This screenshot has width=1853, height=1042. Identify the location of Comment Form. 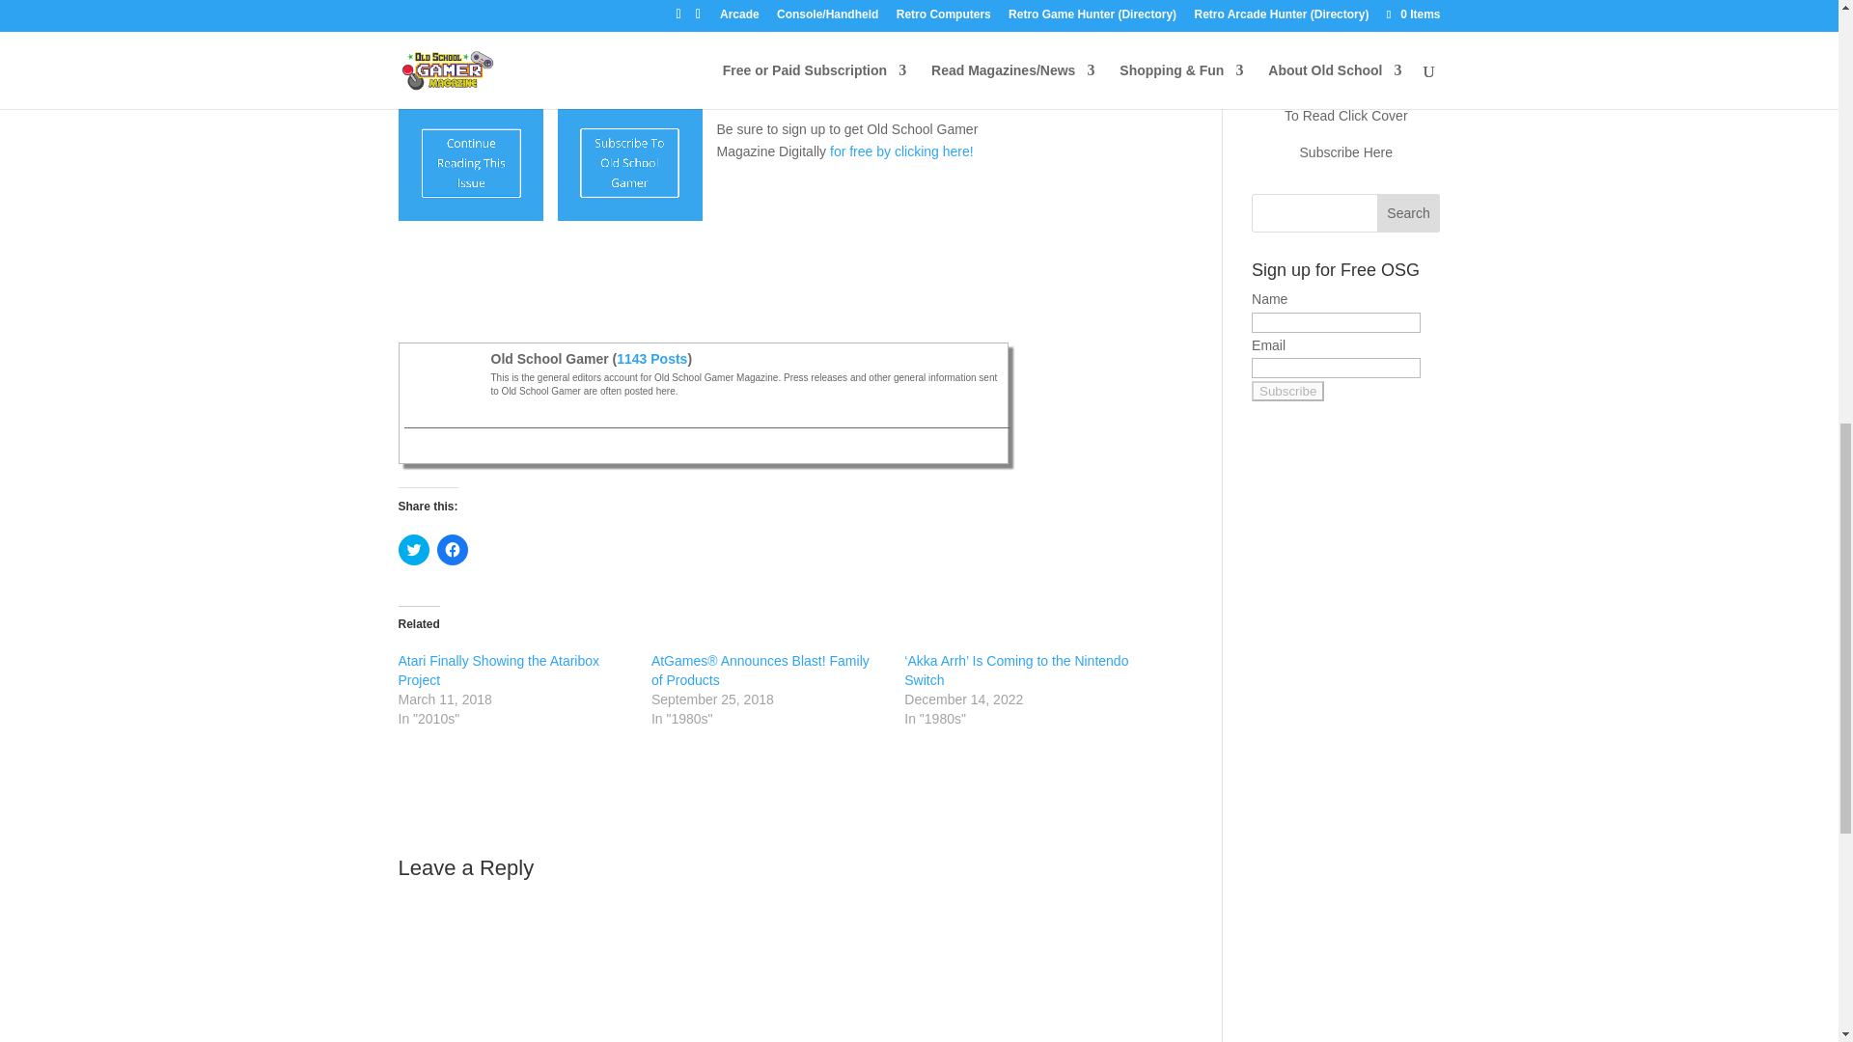
(782, 965).